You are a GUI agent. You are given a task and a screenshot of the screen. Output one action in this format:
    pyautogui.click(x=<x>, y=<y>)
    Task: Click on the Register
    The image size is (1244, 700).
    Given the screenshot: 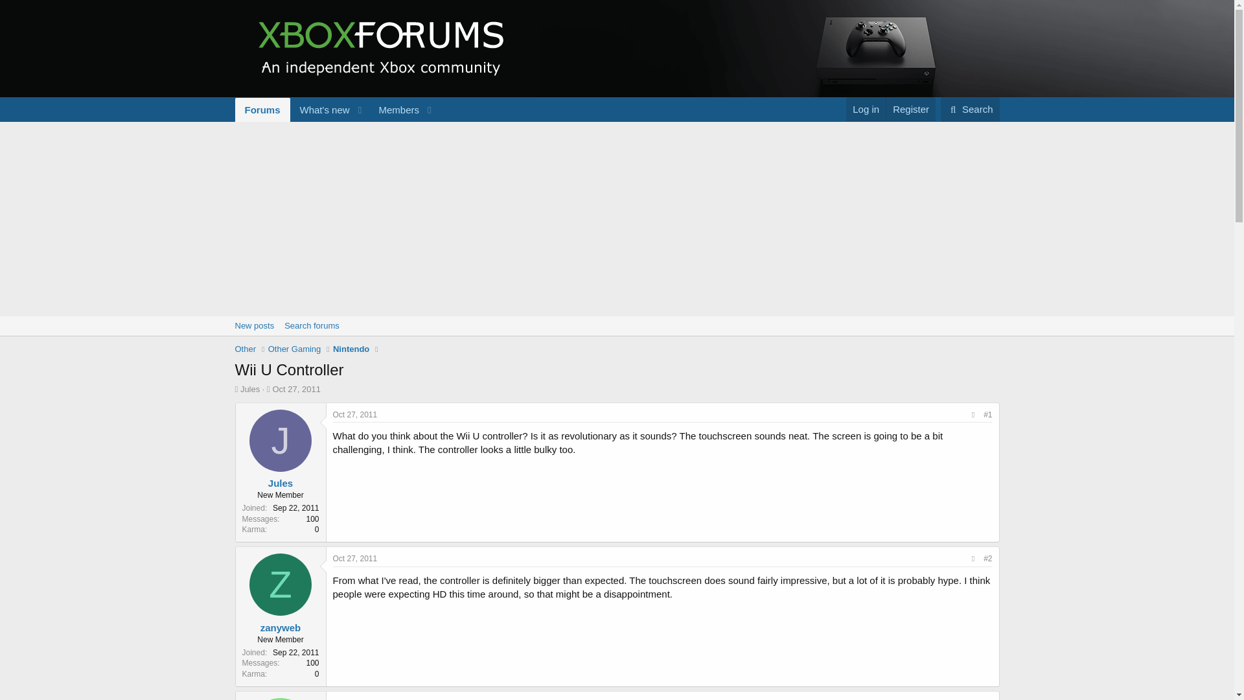 What is the action you would take?
    pyautogui.click(x=970, y=109)
    